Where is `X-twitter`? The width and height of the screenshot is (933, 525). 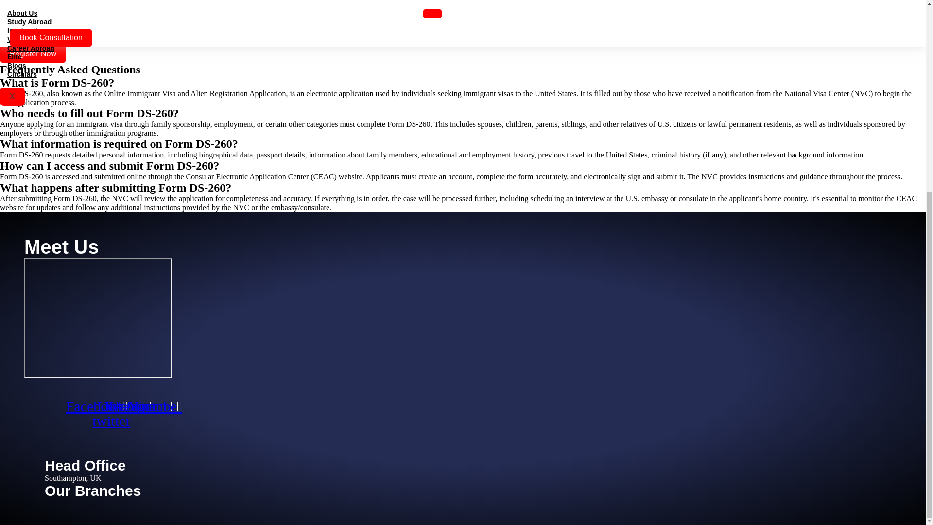 X-twitter is located at coordinates (111, 413).